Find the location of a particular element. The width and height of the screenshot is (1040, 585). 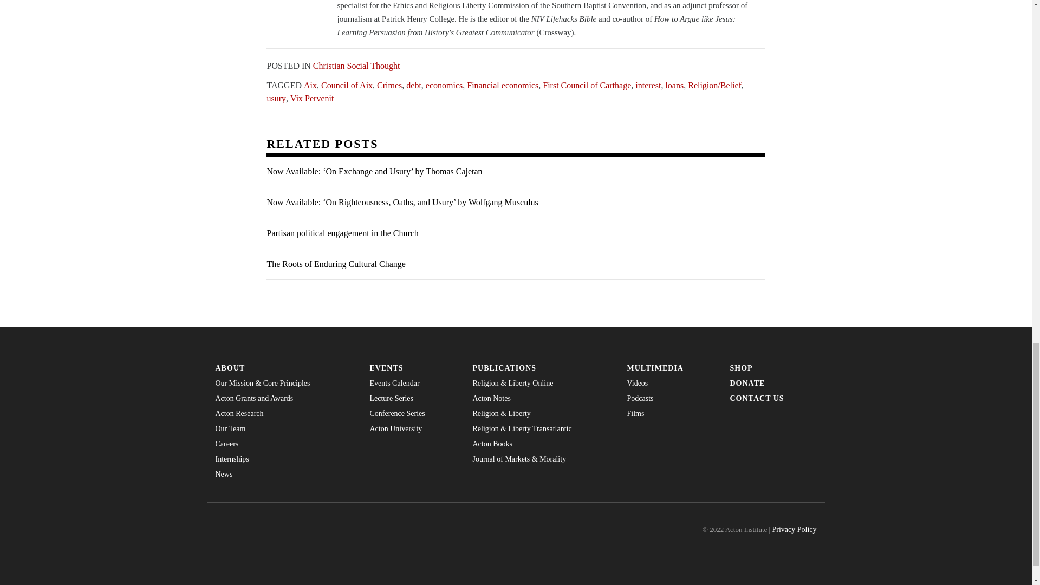

Partisan political engagement in the Church is located at coordinates (515, 233).